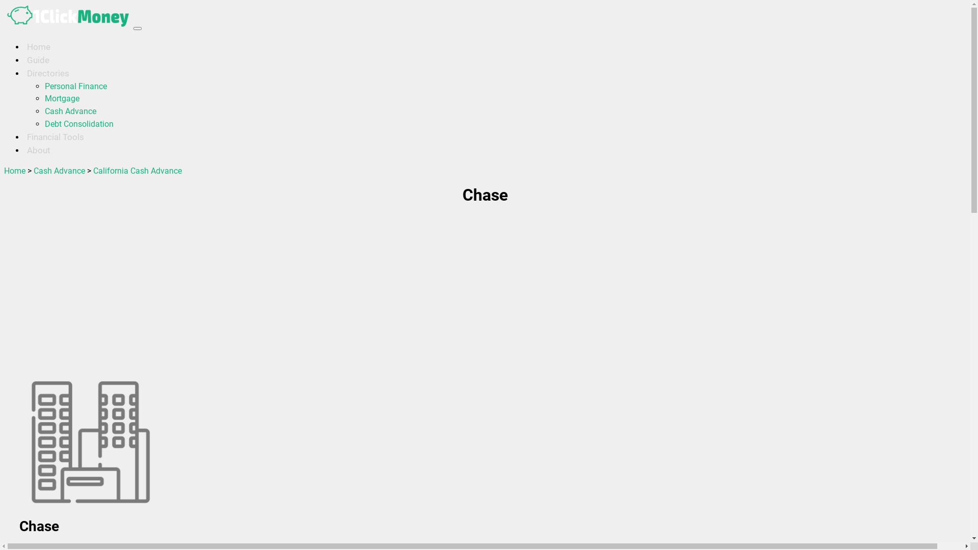  I want to click on Directories, so click(48, 73).